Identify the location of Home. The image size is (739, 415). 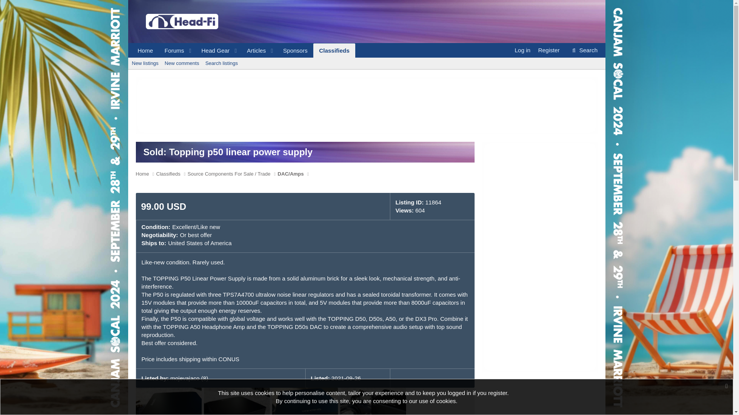
(549, 50).